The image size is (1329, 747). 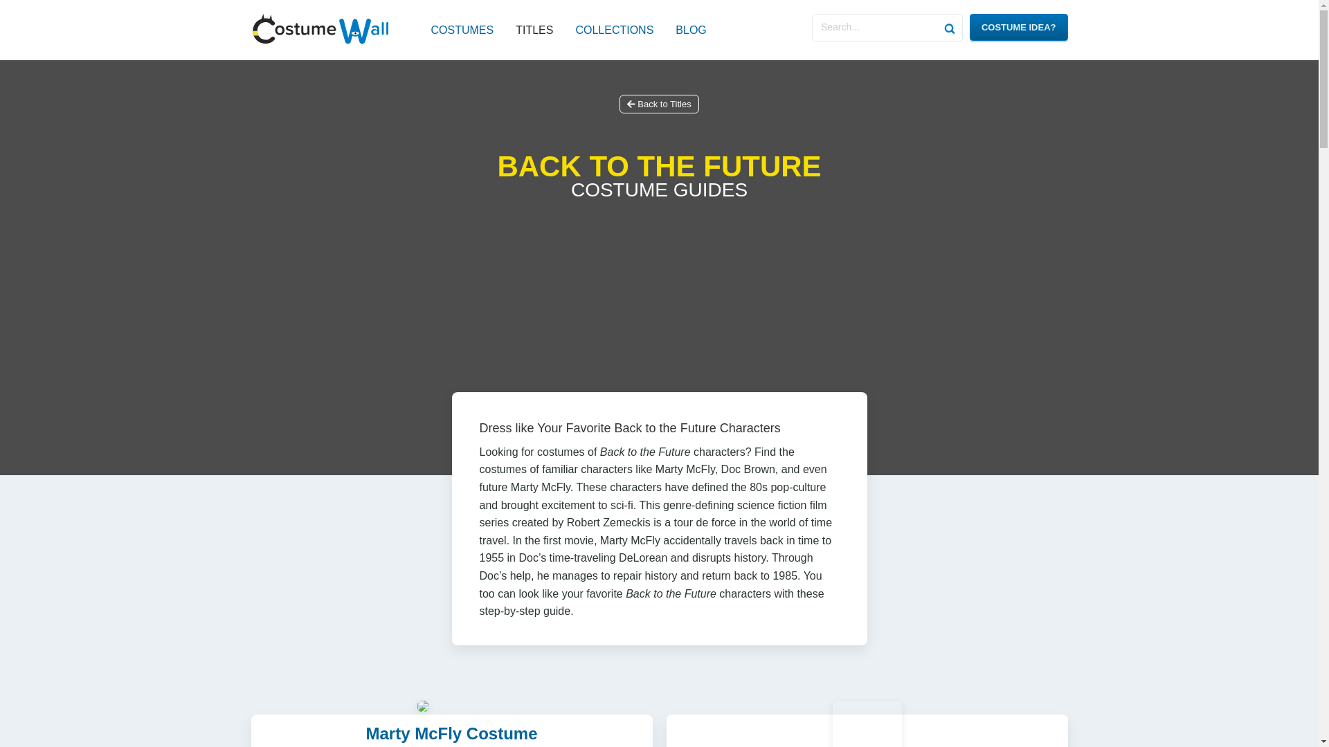 I want to click on Costume Collections, so click(x=615, y=30).